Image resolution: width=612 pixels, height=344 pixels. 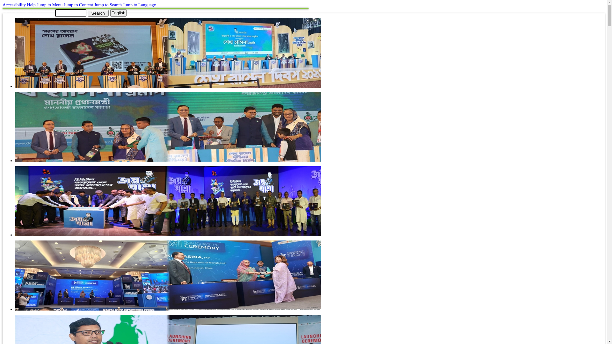 I want to click on Jump to Search, so click(x=108, y=5).